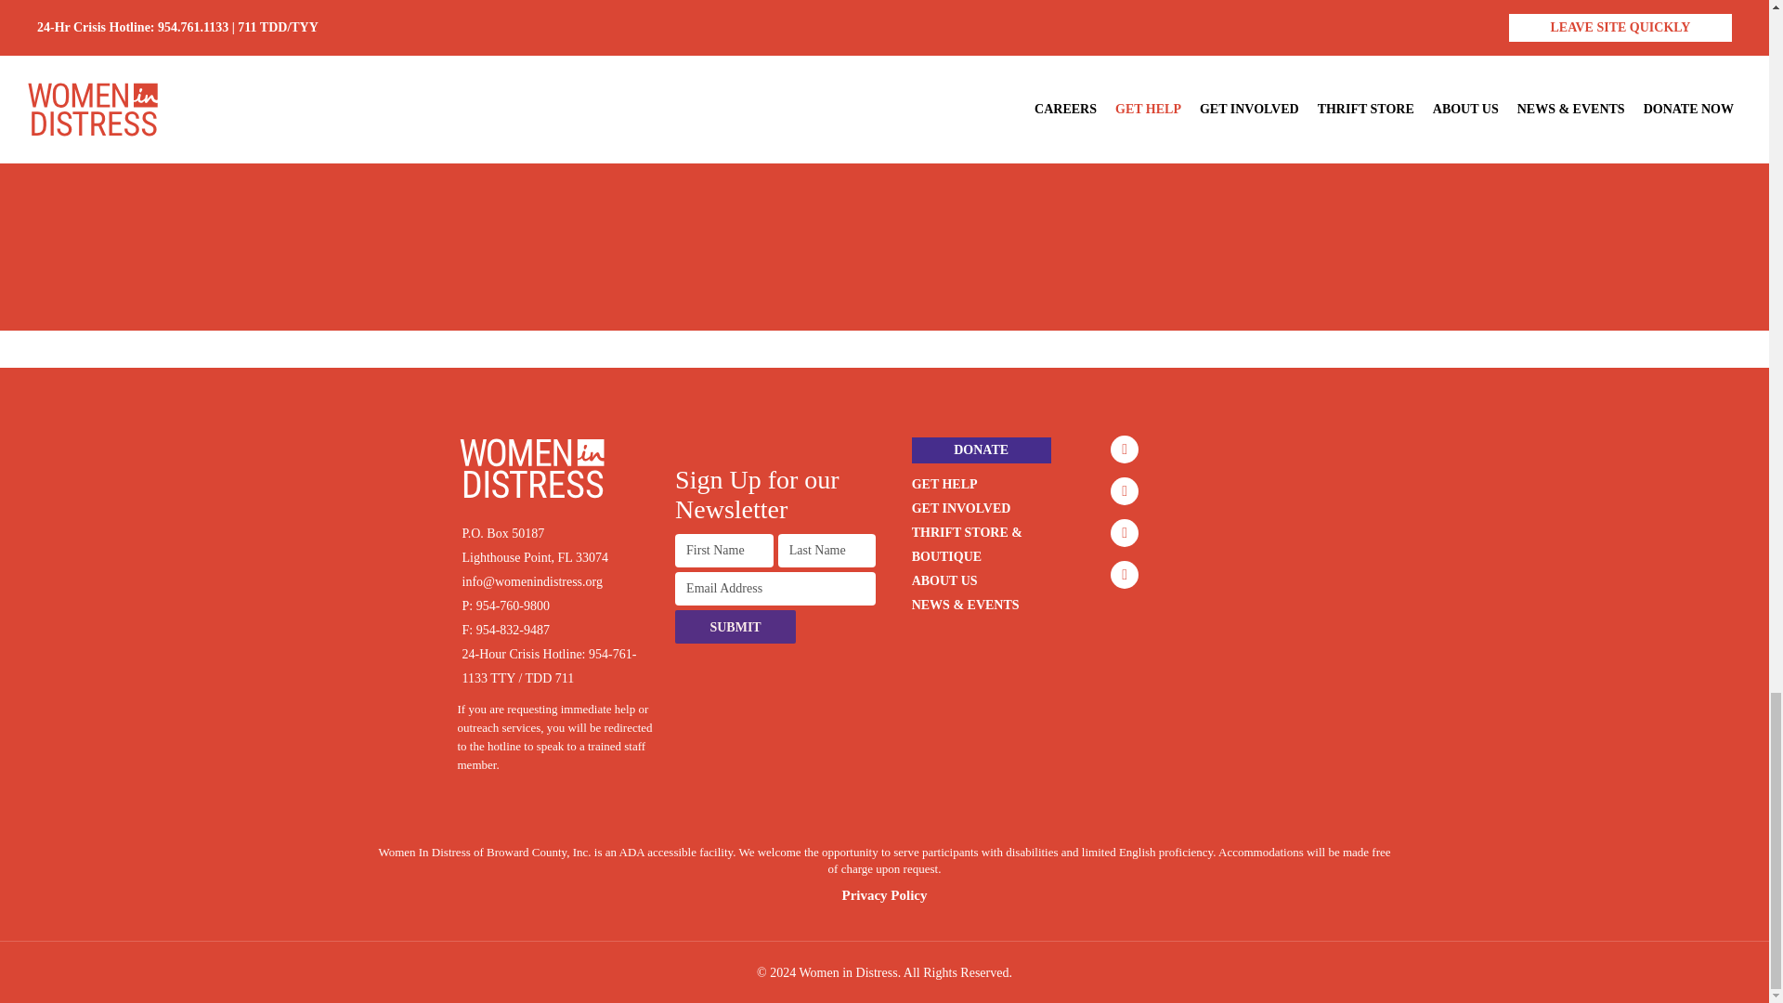 The width and height of the screenshot is (1783, 1003). Describe the element at coordinates (774, 589) in the screenshot. I see `Email Address` at that location.